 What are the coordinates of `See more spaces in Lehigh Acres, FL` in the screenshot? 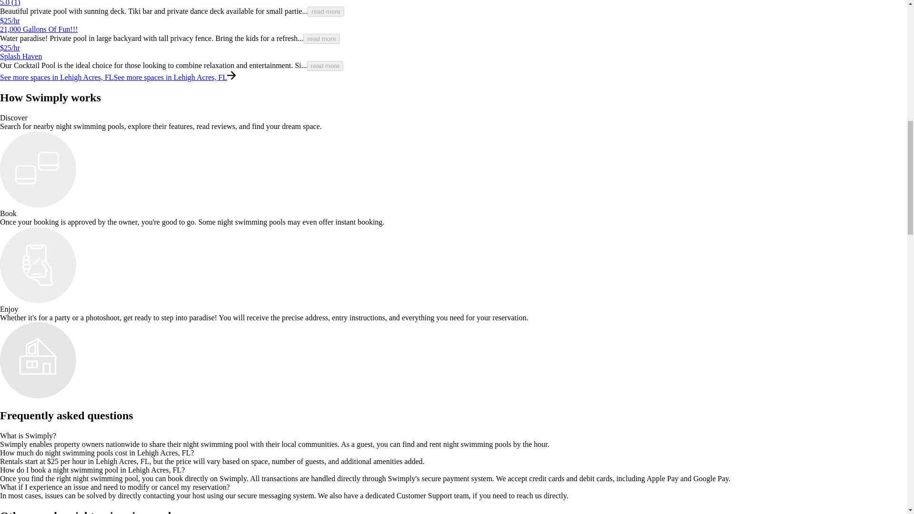 It's located at (170, 77).